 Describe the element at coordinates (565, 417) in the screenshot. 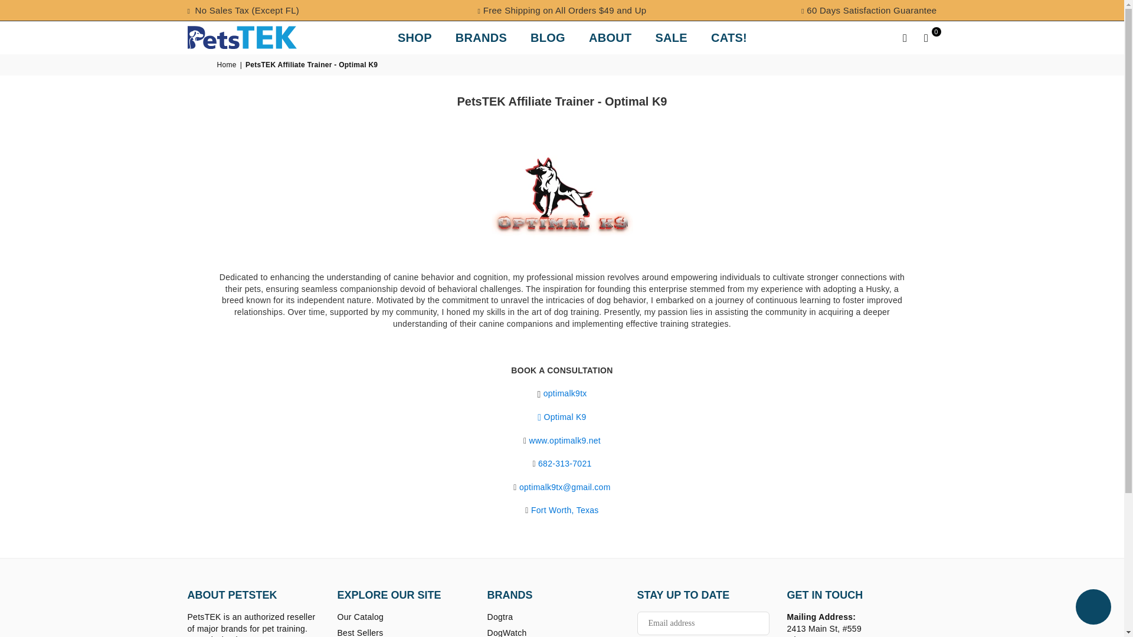

I see `Optimal K9 Facebook` at that location.